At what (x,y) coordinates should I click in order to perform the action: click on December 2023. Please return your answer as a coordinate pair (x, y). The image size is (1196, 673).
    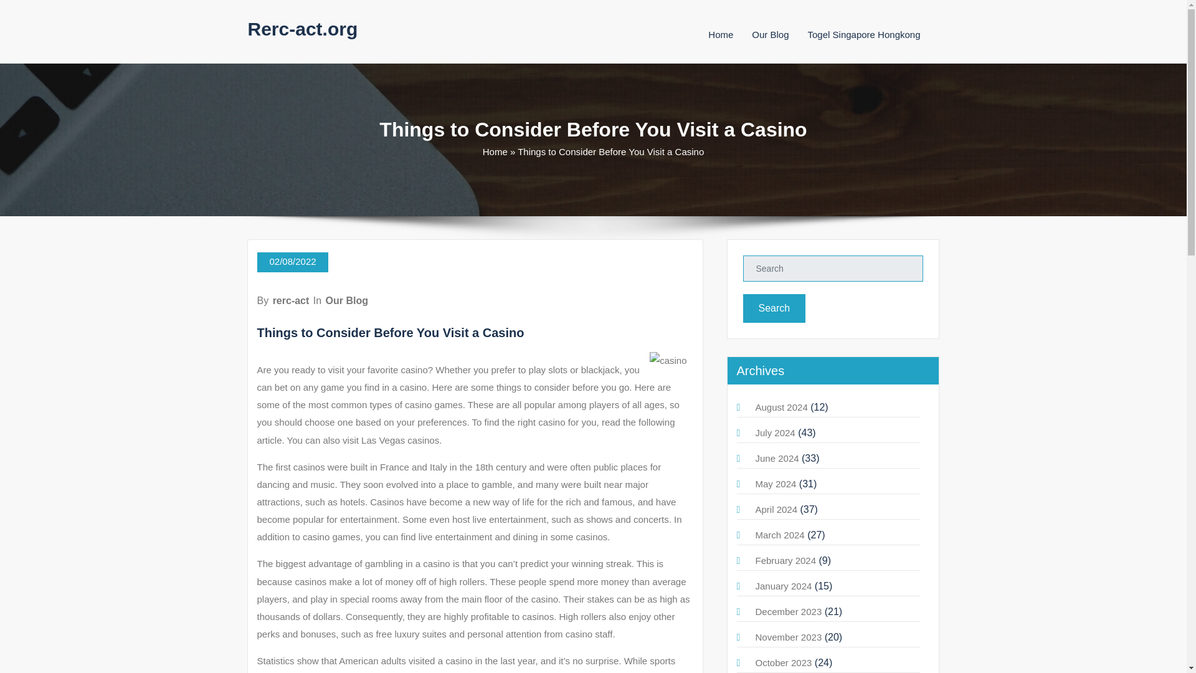
    Looking at the image, I should click on (788, 612).